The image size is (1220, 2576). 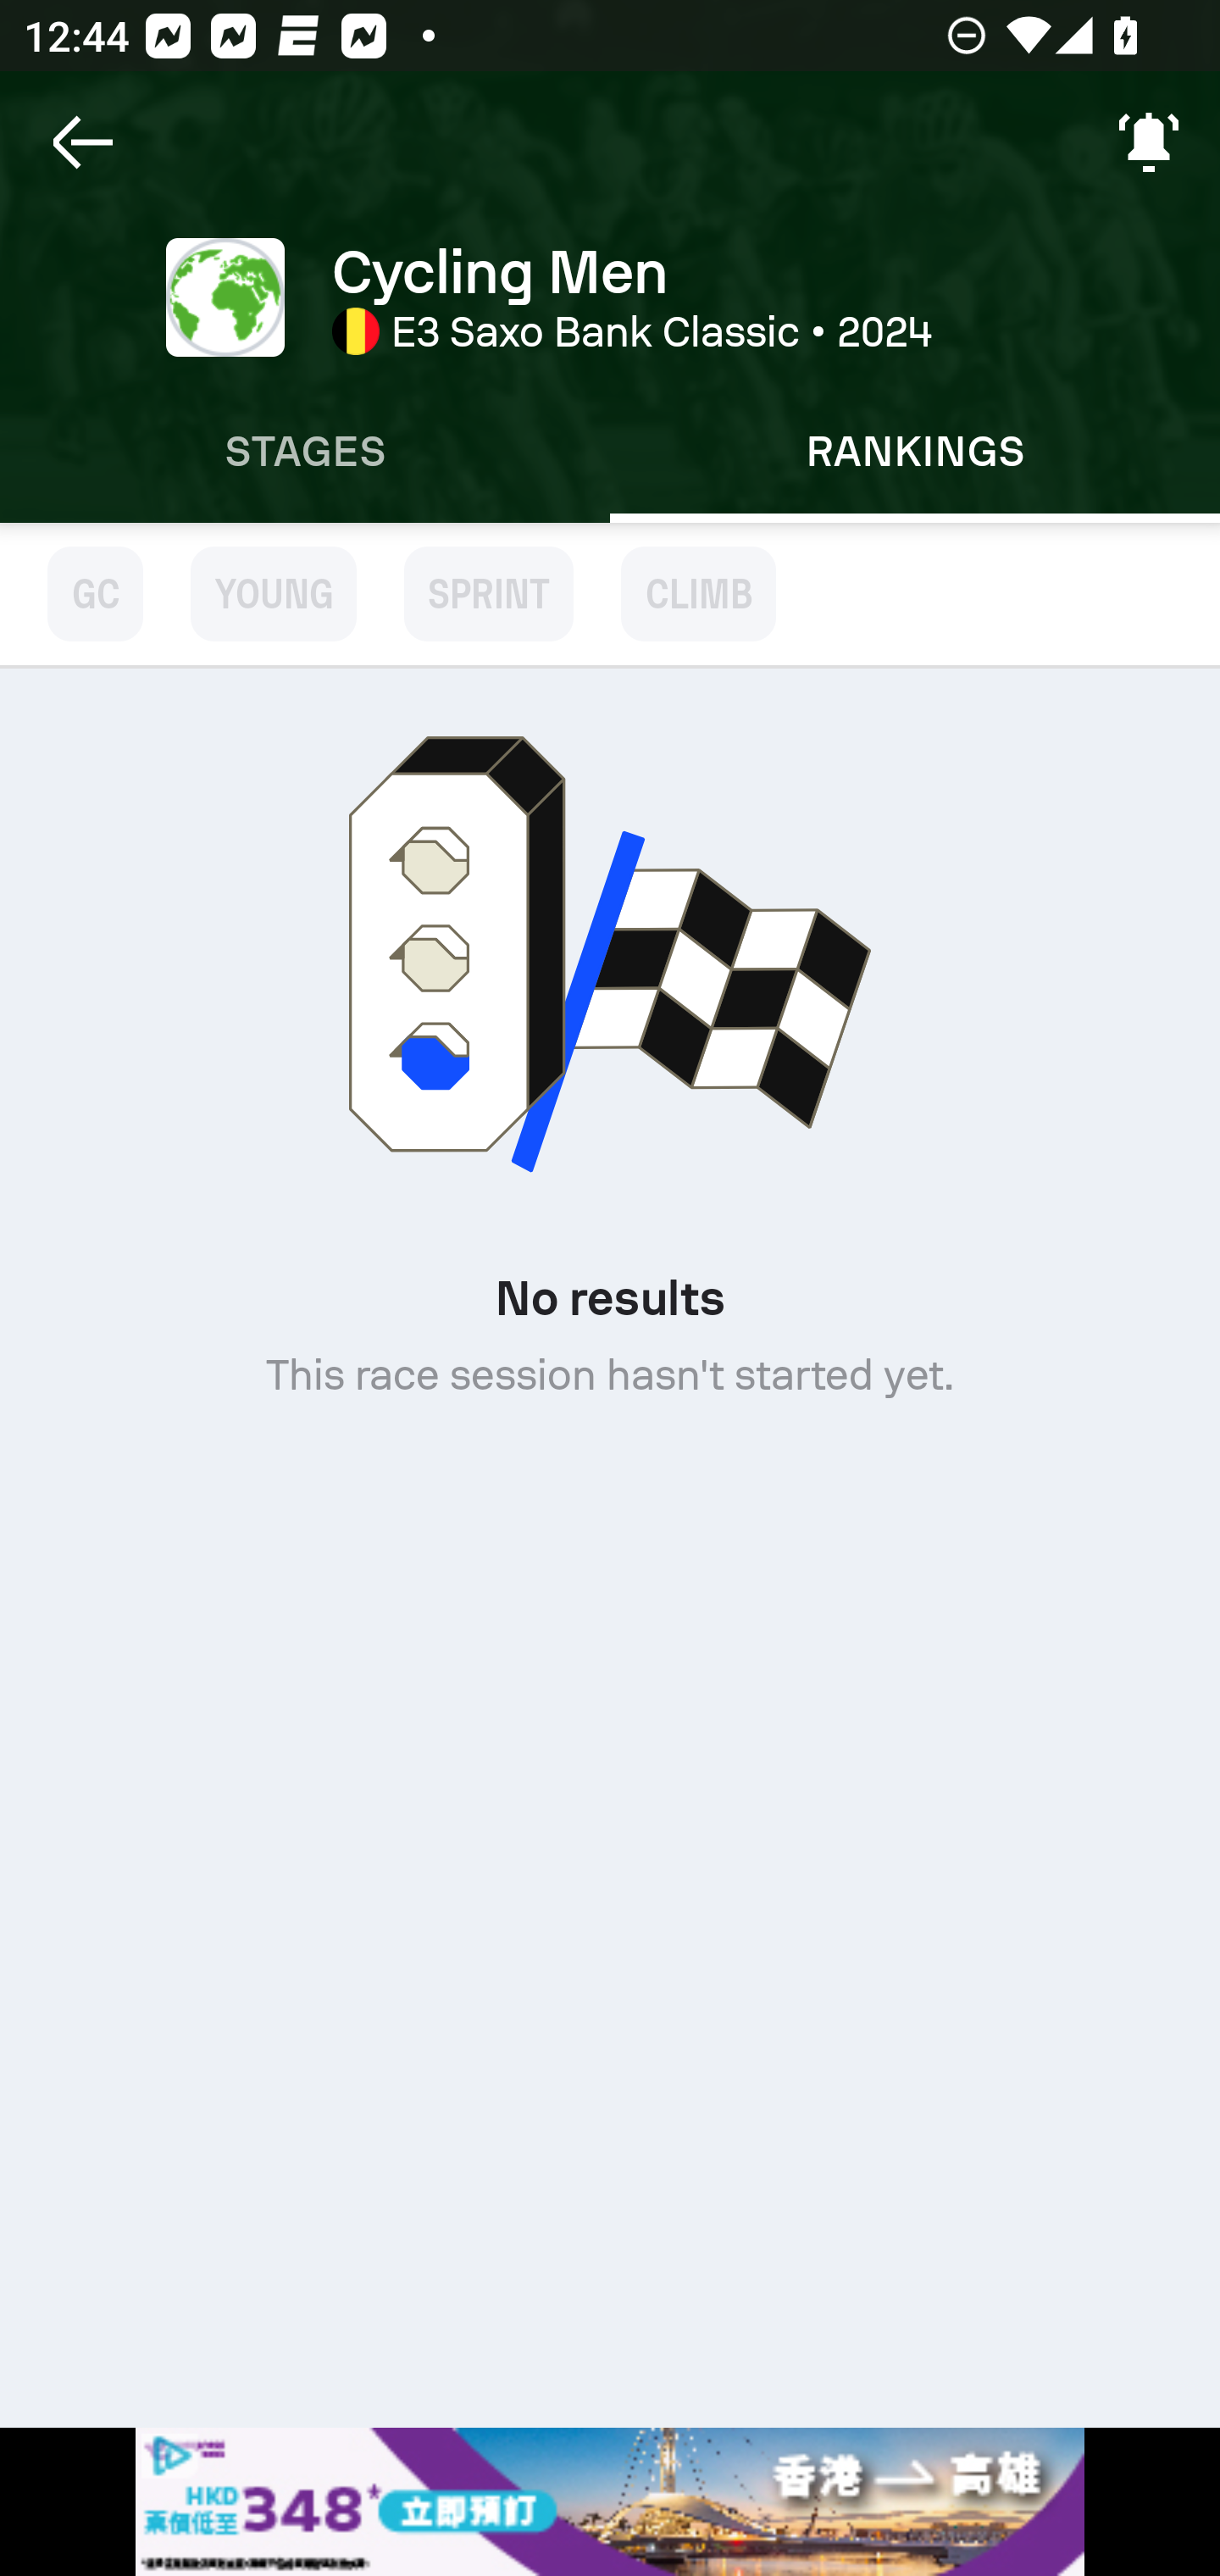 I want to click on Navigate up, so click(x=83, y=142).